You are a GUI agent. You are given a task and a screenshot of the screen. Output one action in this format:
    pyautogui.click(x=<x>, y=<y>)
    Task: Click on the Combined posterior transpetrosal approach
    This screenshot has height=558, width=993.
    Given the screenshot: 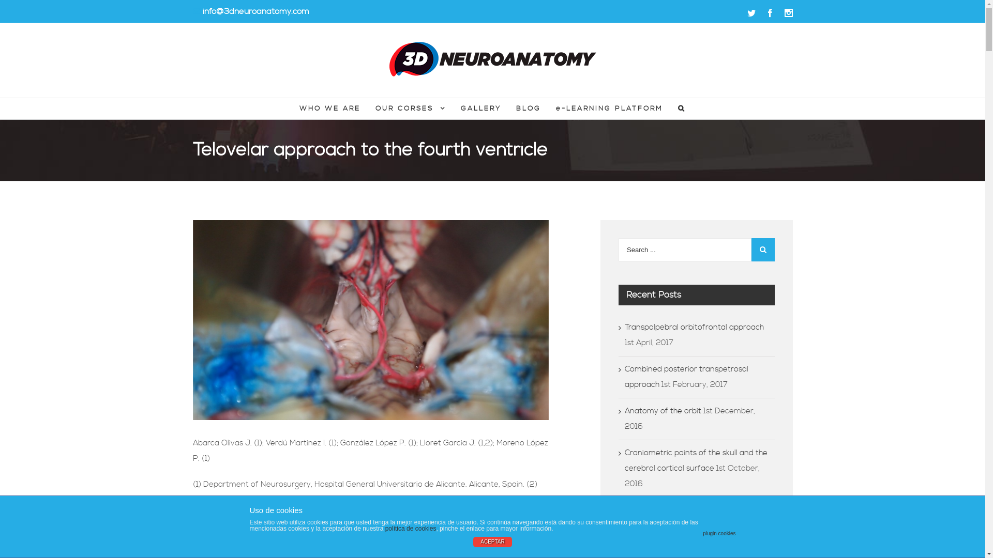 What is the action you would take?
    pyautogui.click(x=687, y=377)
    